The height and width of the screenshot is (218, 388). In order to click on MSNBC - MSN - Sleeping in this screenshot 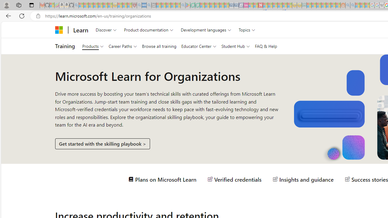, I will do `click(309, 5)`.